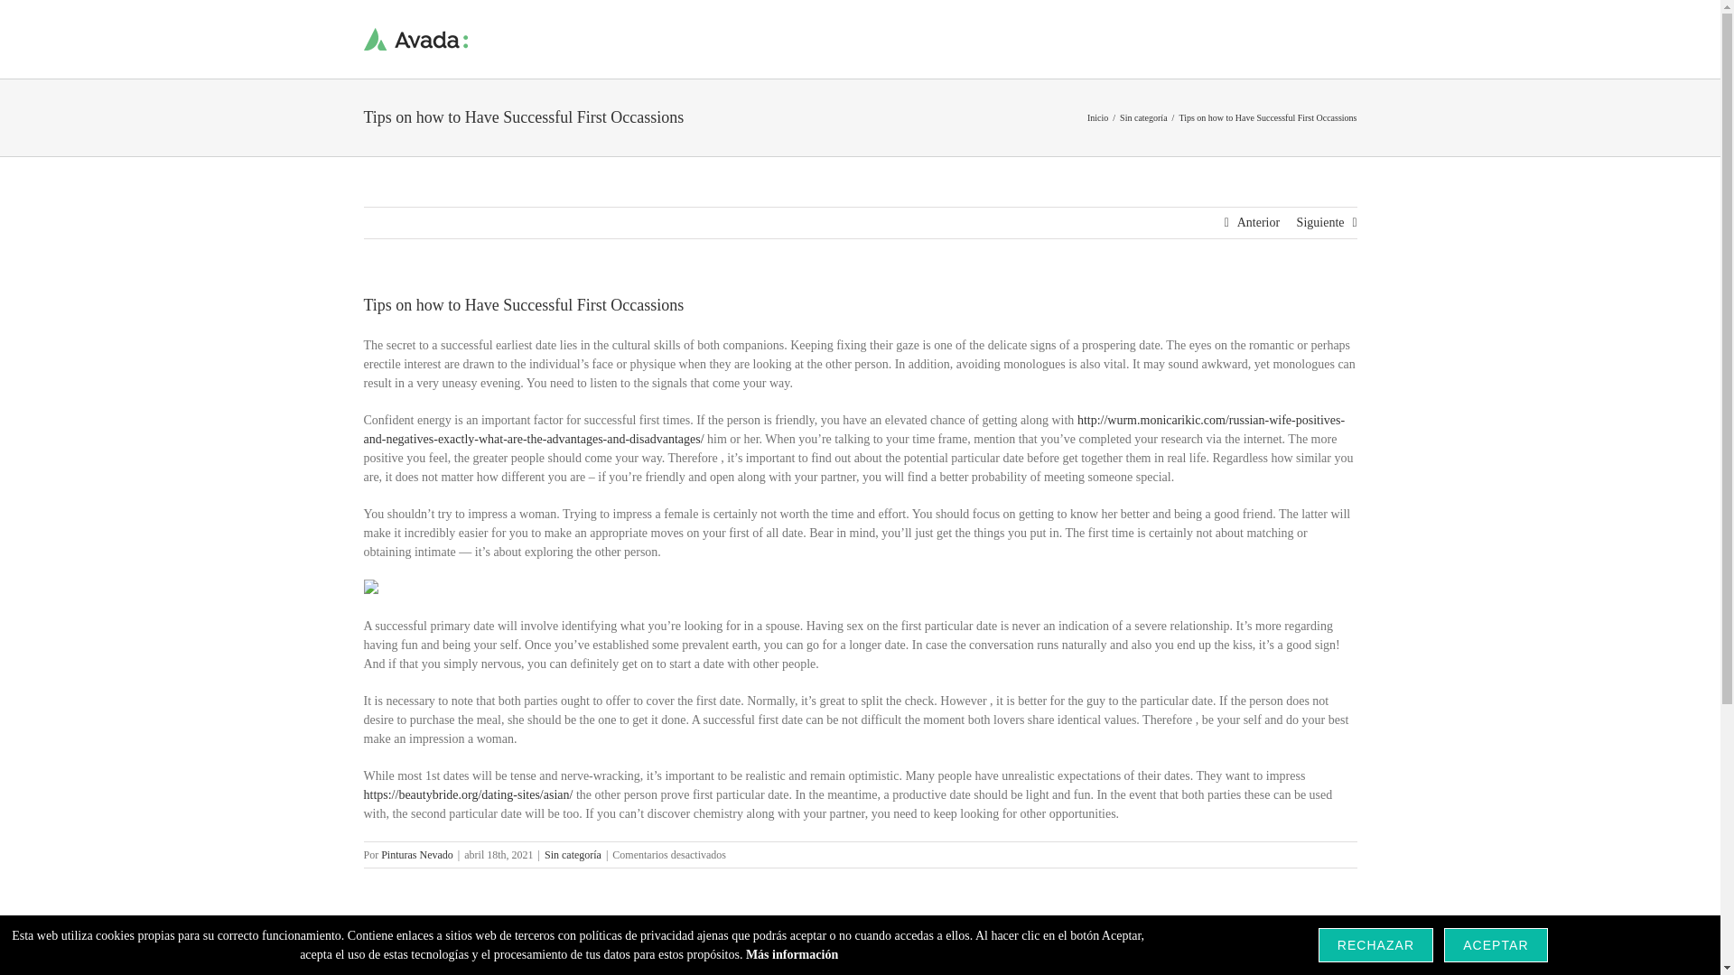 This screenshot has width=1734, height=975. I want to click on Inicio, so click(1096, 117).